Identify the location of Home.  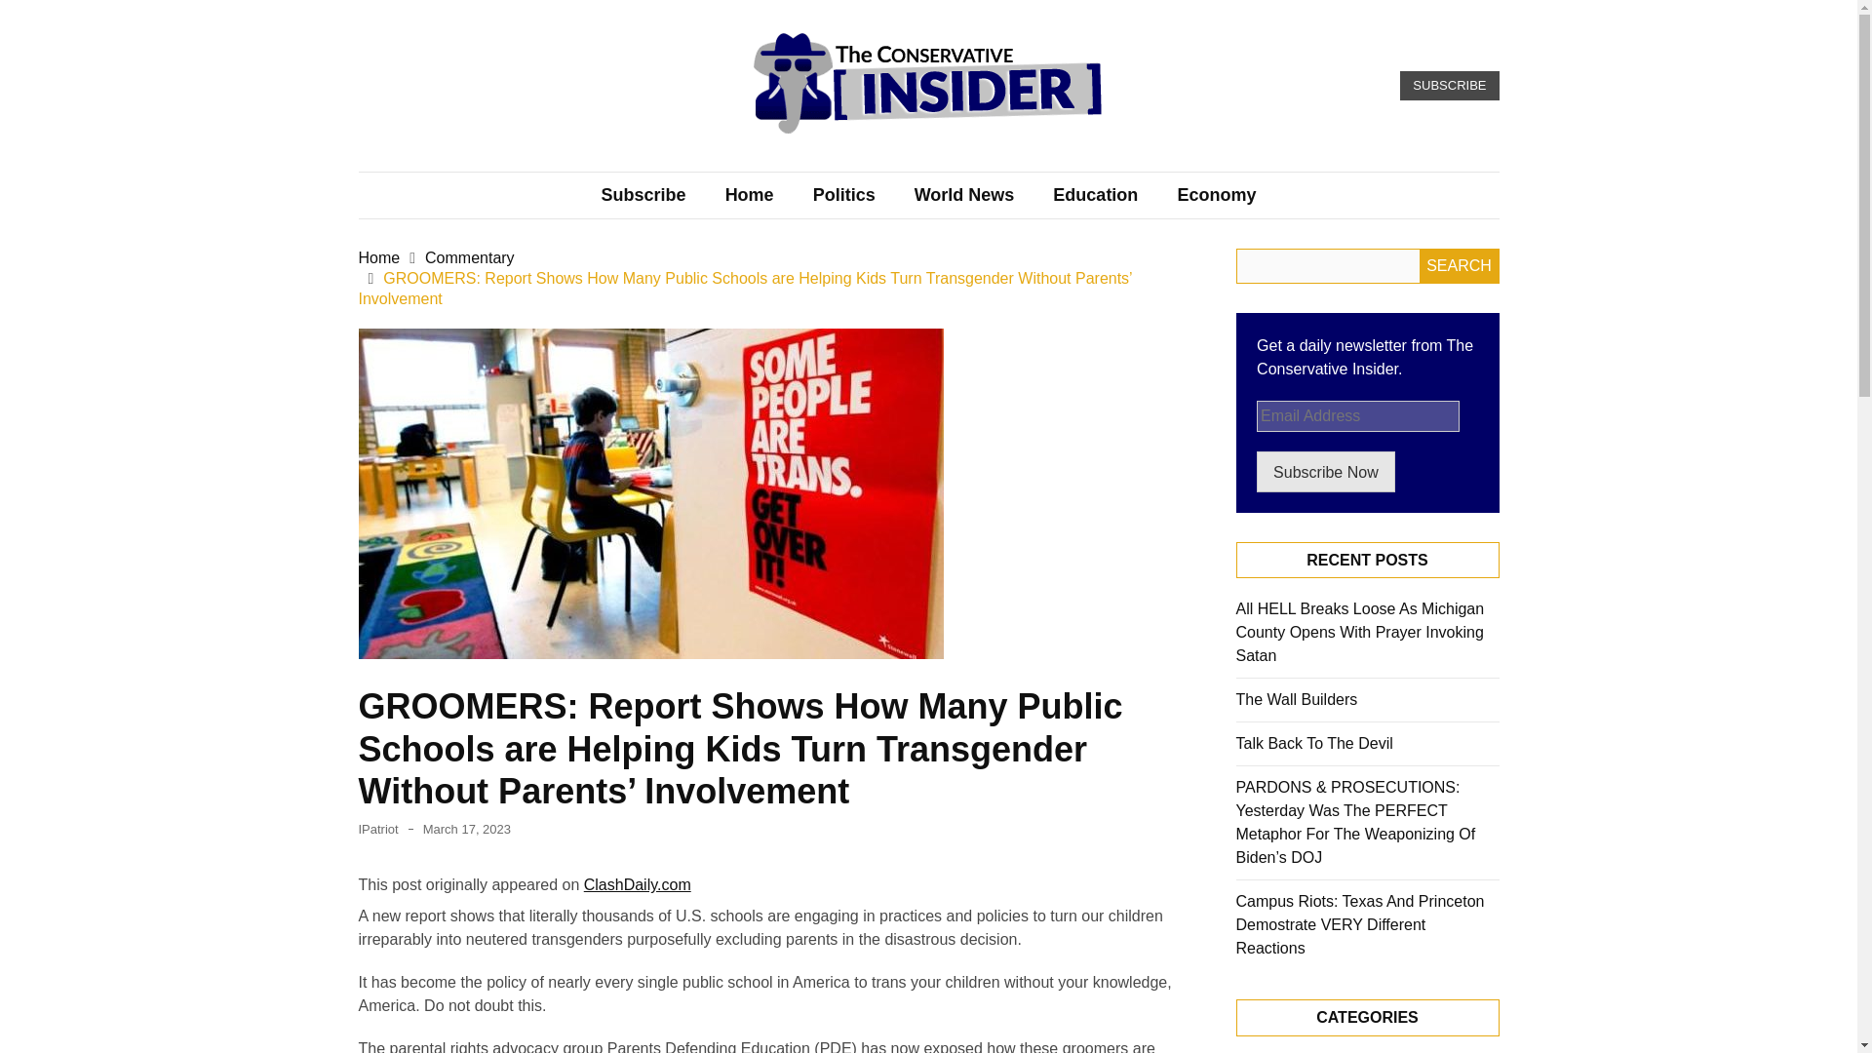
(749, 195).